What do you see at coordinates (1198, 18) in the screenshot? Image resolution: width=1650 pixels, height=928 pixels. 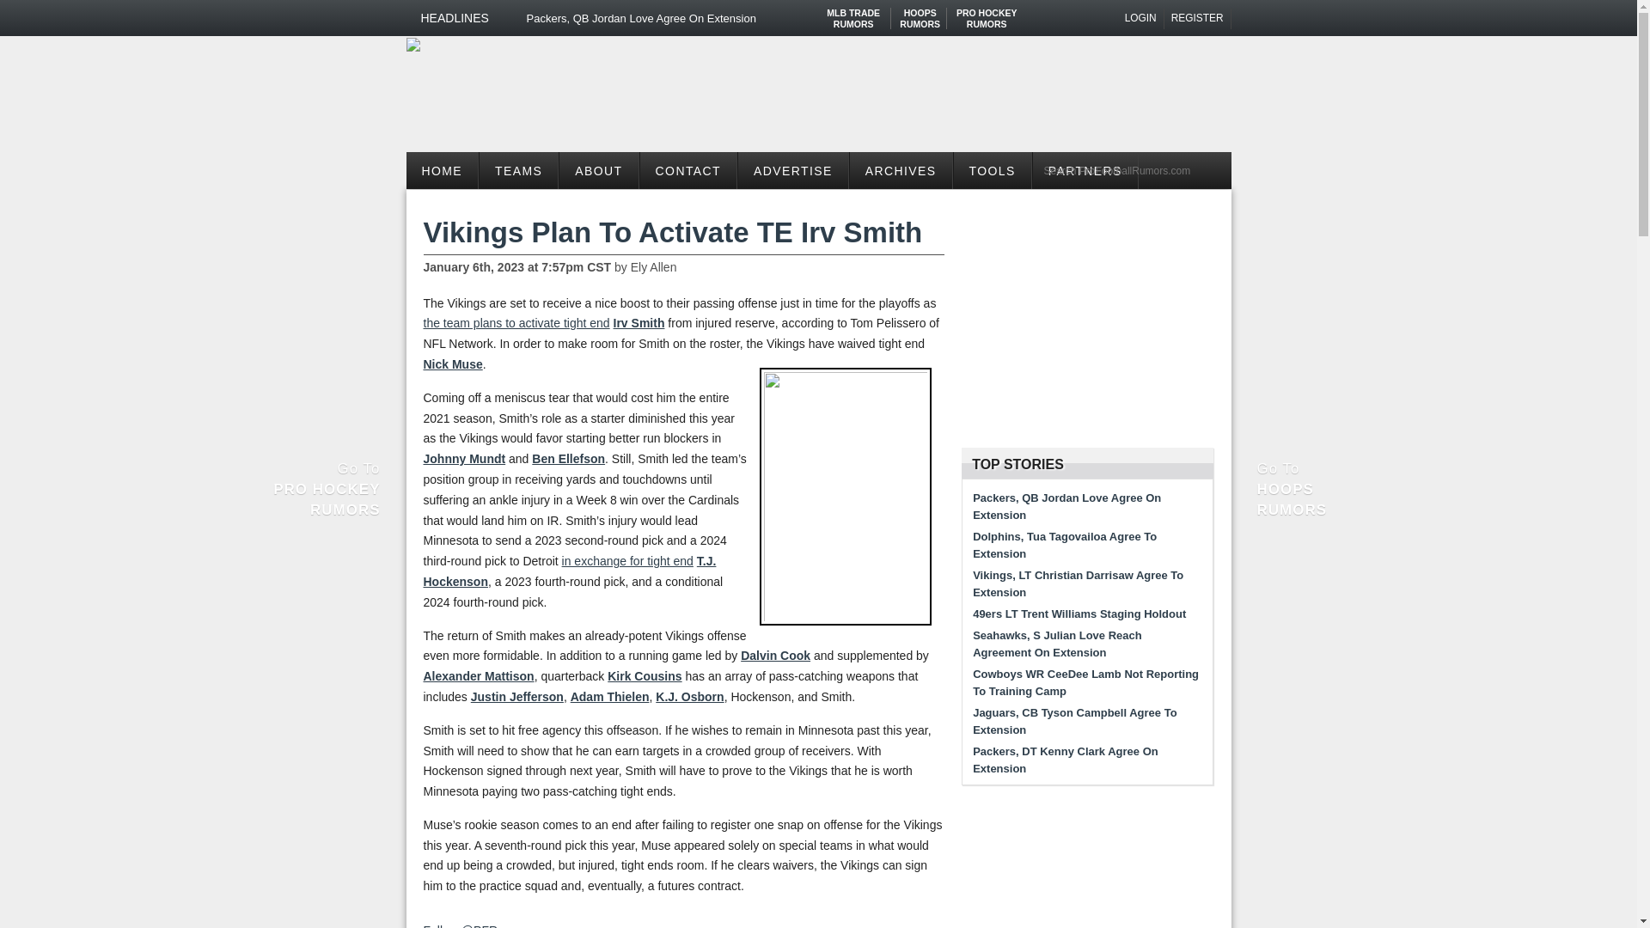 I see `LOGIN` at bounding box center [1198, 18].